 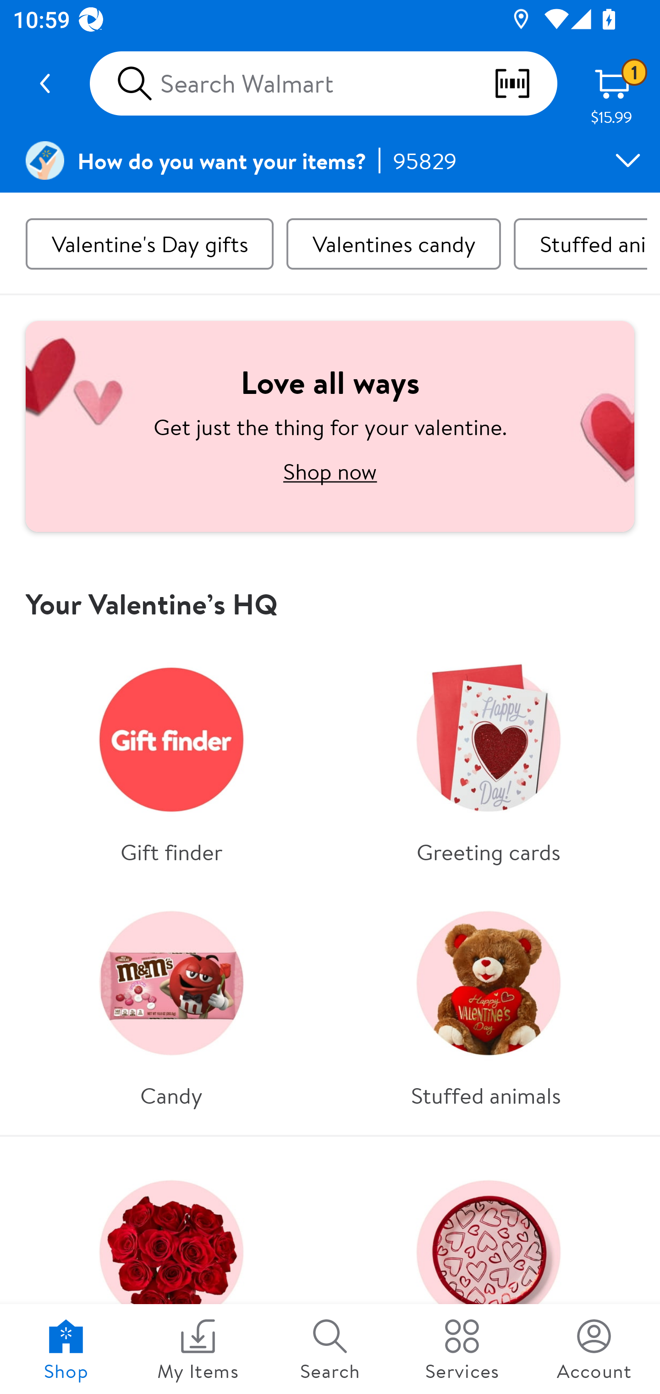 I want to click on Valentine's Day gifts, so click(x=149, y=244).